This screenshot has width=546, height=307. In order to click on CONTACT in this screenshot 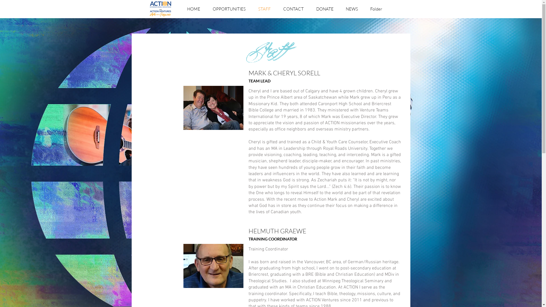, I will do `click(293, 9)`.